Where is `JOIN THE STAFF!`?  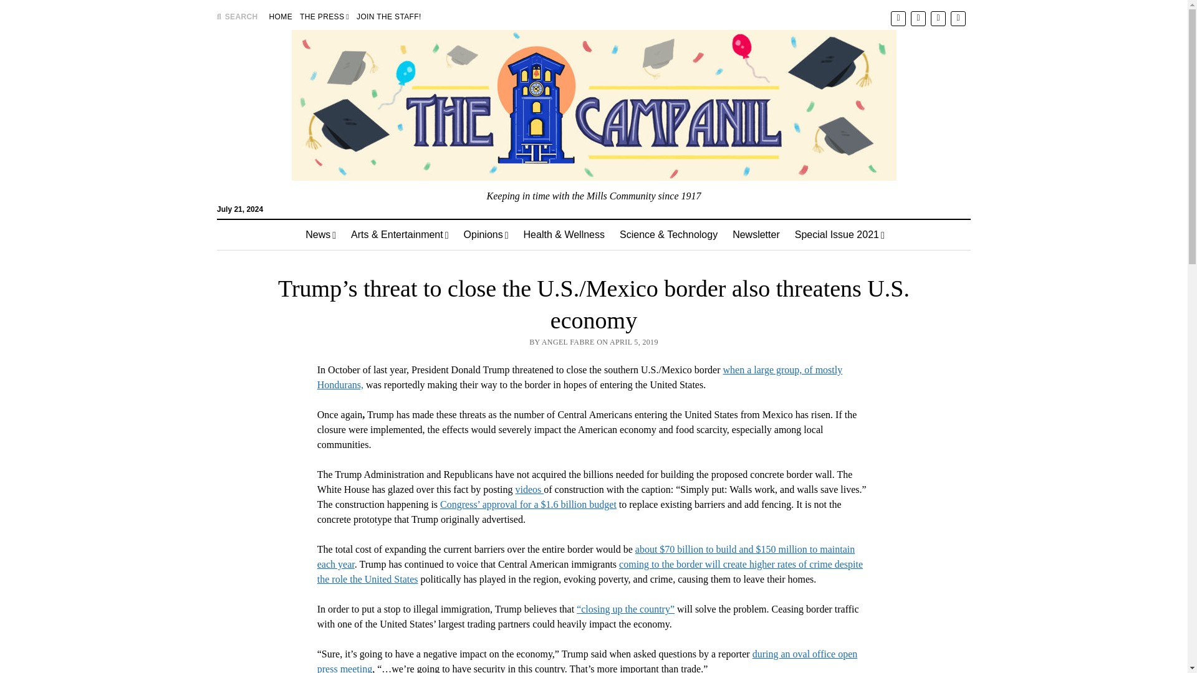
JOIN THE STAFF! is located at coordinates (389, 16).